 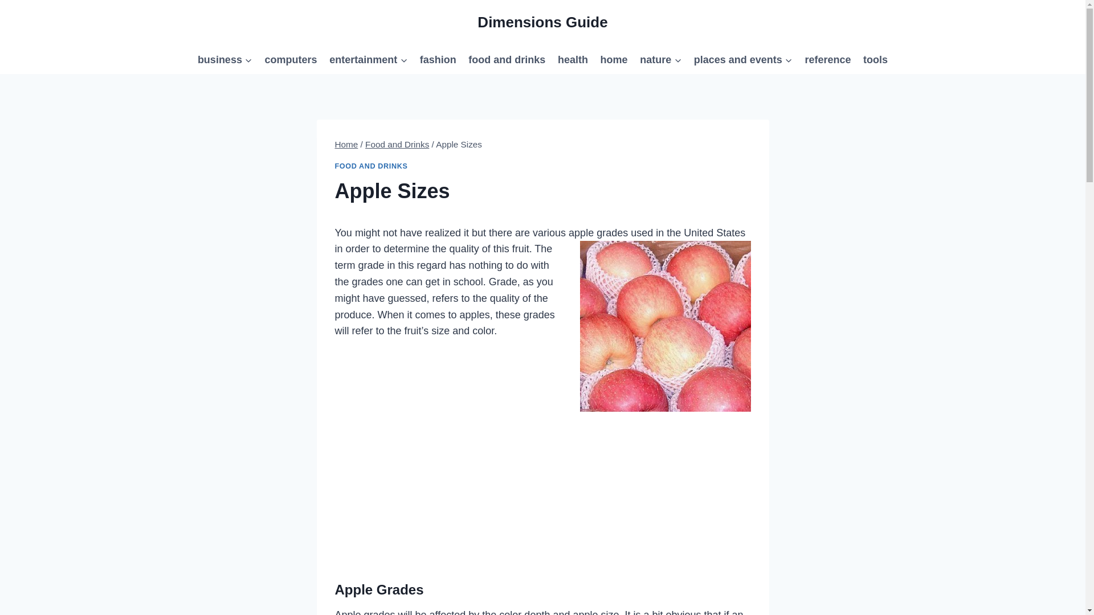 I want to click on Food and Drinks, so click(x=397, y=145).